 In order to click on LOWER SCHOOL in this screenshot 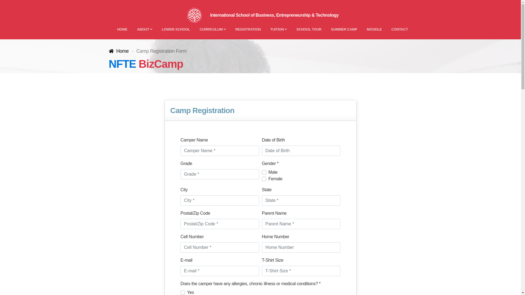, I will do `click(176, 29)`.